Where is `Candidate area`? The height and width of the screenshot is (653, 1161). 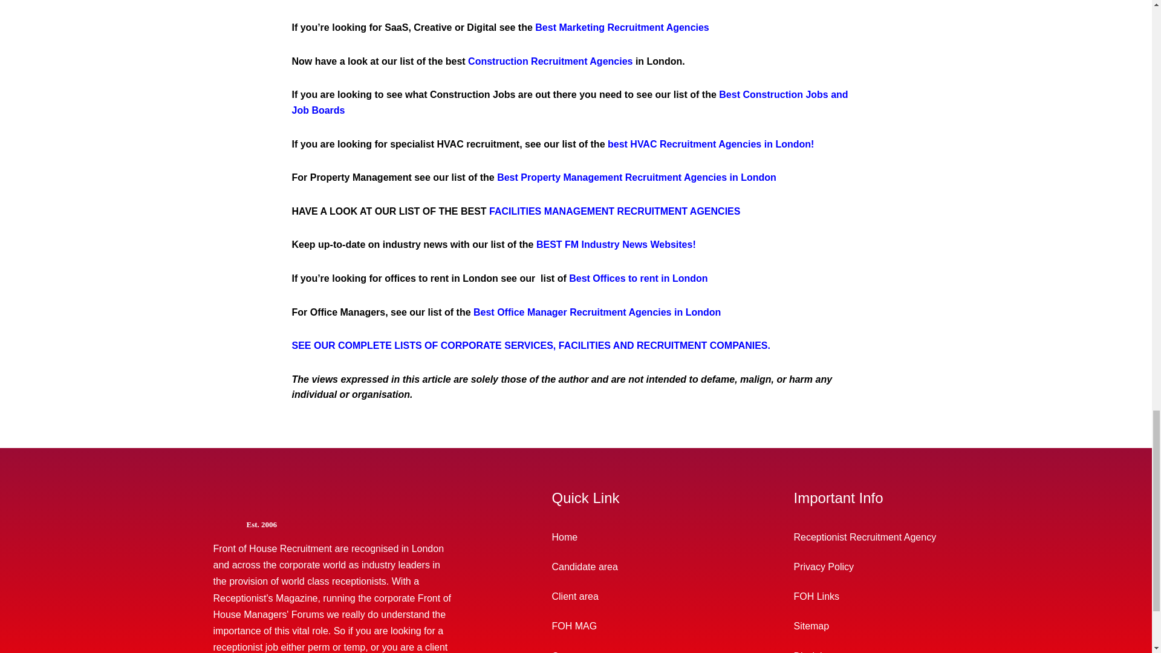
Candidate area is located at coordinates (624, 567).